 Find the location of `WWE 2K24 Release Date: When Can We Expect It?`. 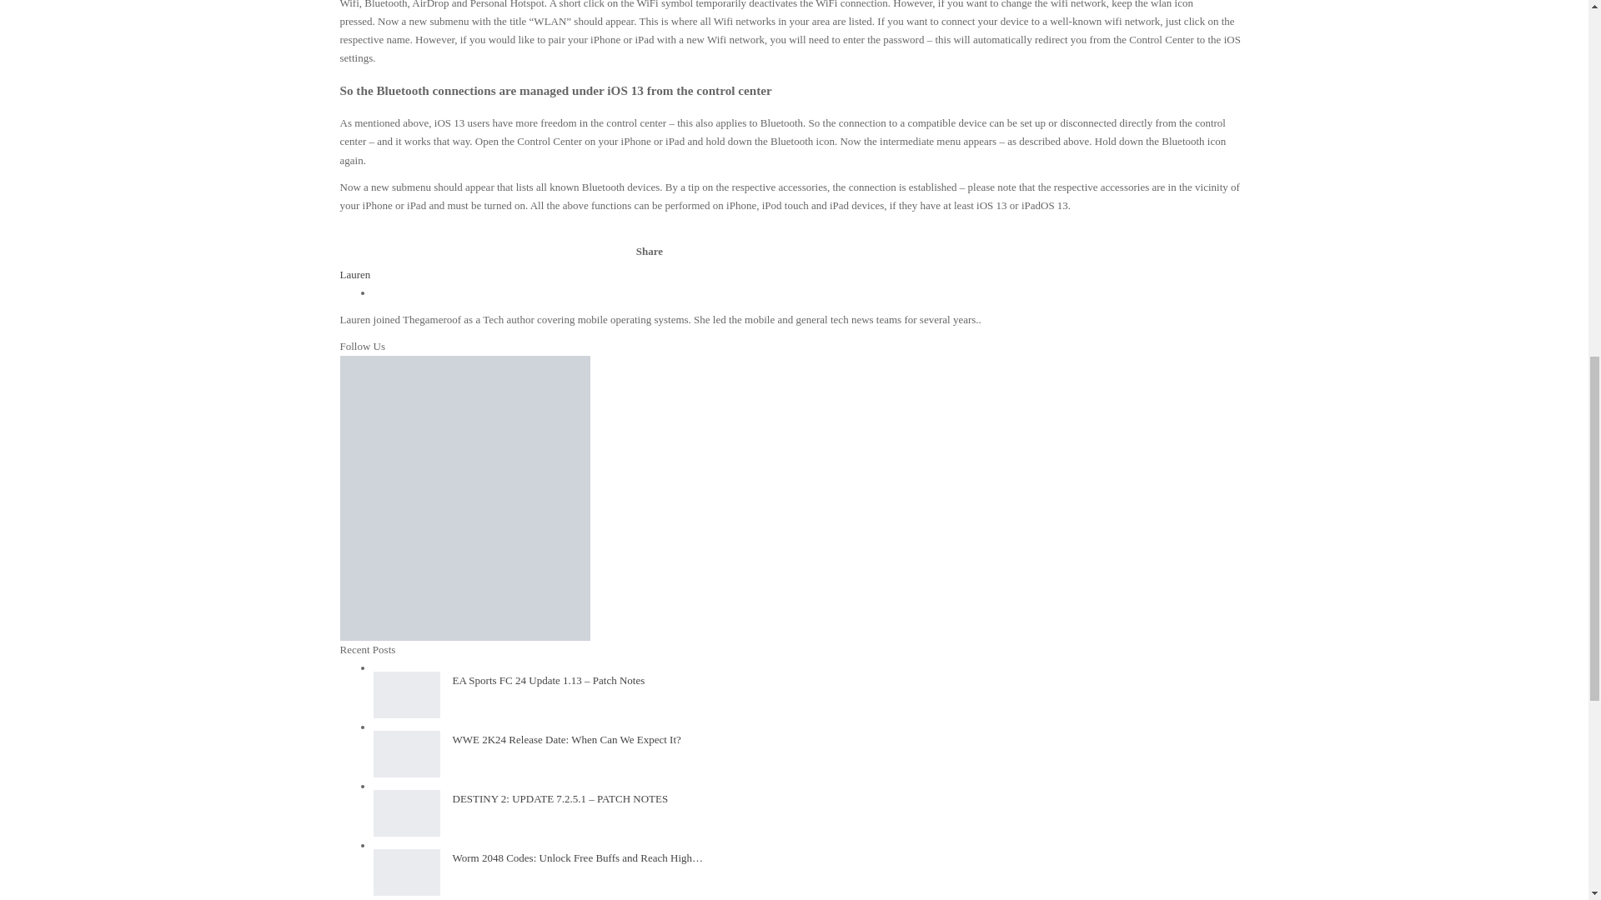

WWE 2K24 Release Date: When Can We Expect It? is located at coordinates (407, 753).